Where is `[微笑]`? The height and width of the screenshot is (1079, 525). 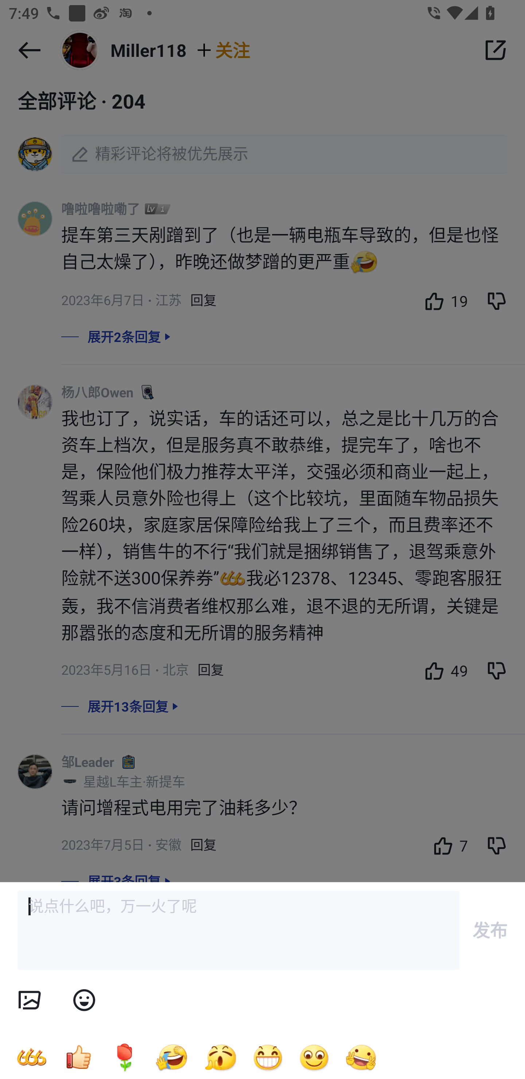
[微笑] is located at coordinates (314, 1057).